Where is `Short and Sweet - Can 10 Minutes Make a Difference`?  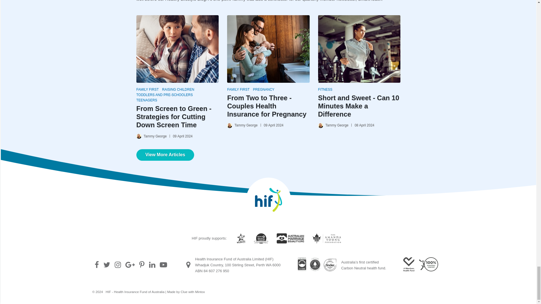 Short and Sweet - Can 10 Minutes Make a Difference is located at coordinates (358, 106).